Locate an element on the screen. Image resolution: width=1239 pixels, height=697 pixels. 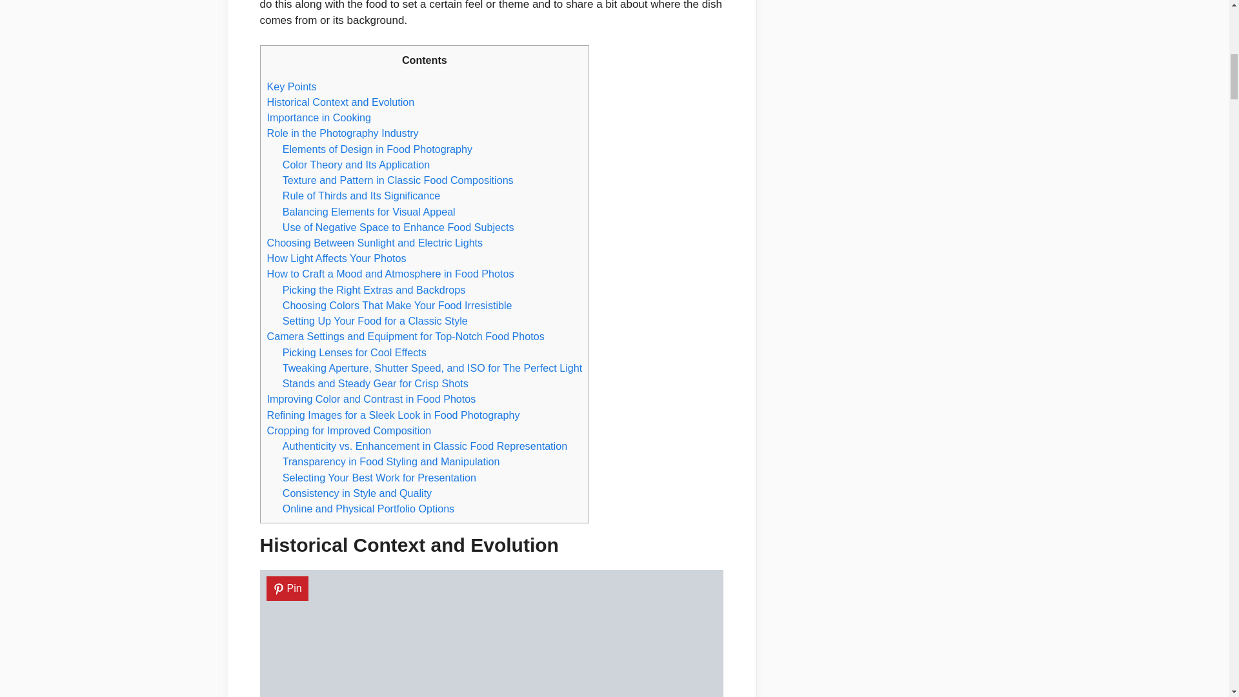
Choosing Colors That Make Your Food Irresistible is located at coordinates (398, 305).